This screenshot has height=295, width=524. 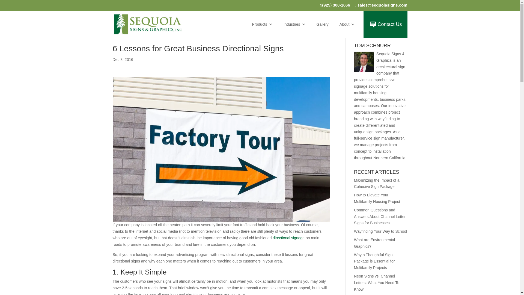 What do you see at coordinates (295, 24) in the screenshot?
I see `Industries` at bounding box center [295, 24].